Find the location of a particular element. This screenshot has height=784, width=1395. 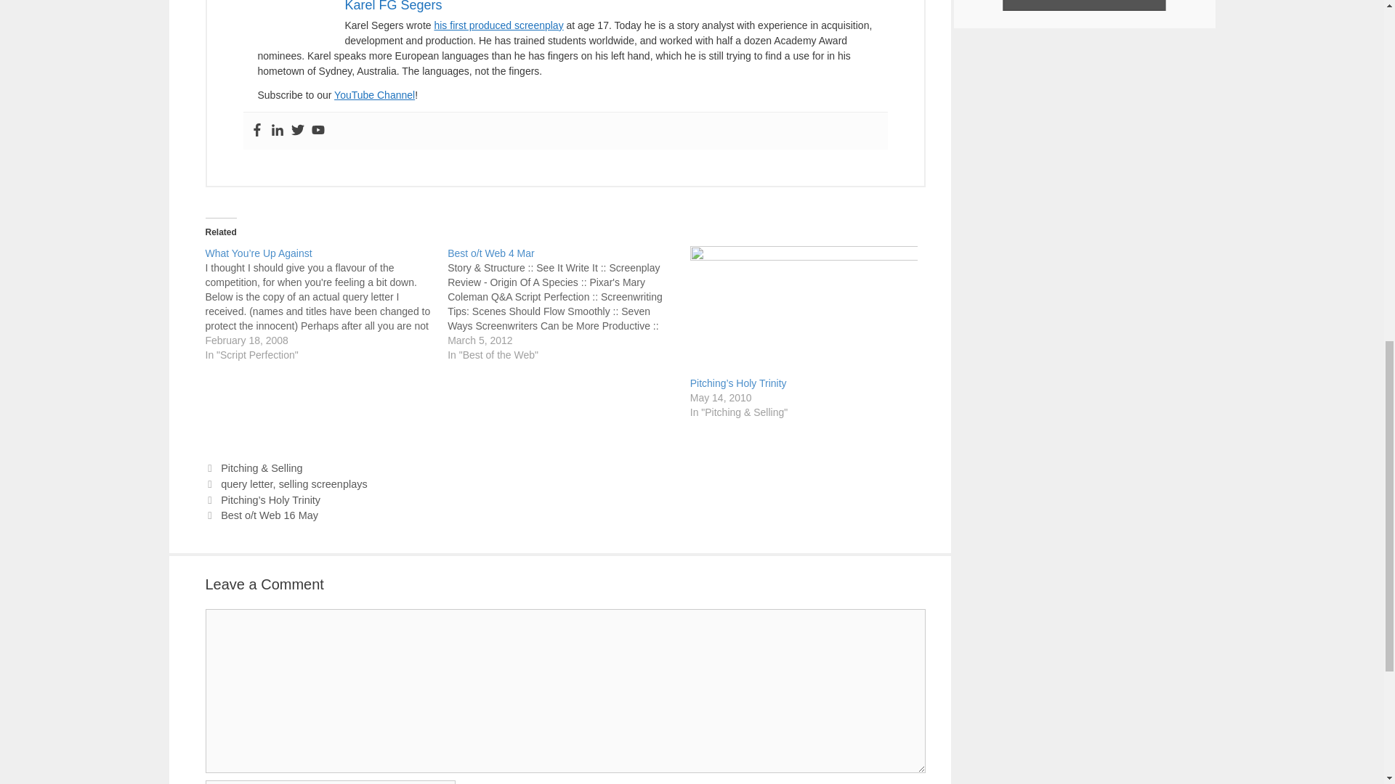

selling screenplays is located at coordinates (323, 483).